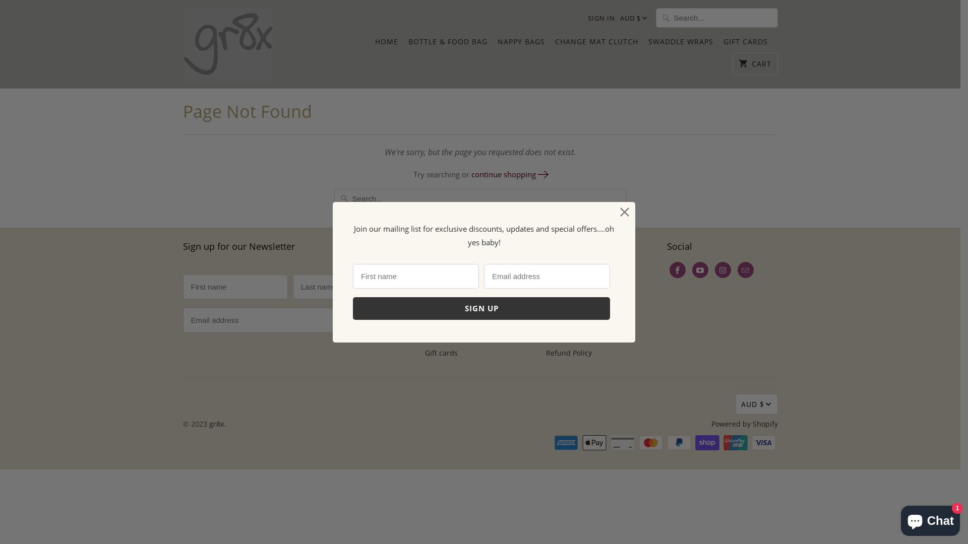  Describe the element at coordinates (645, 67) in the screenshot. I see `AFN` at that location.